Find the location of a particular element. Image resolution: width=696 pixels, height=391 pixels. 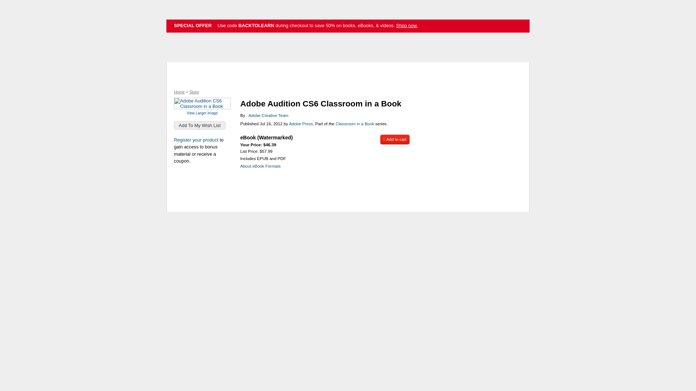

Register your product is located at coordinates (196, 140).